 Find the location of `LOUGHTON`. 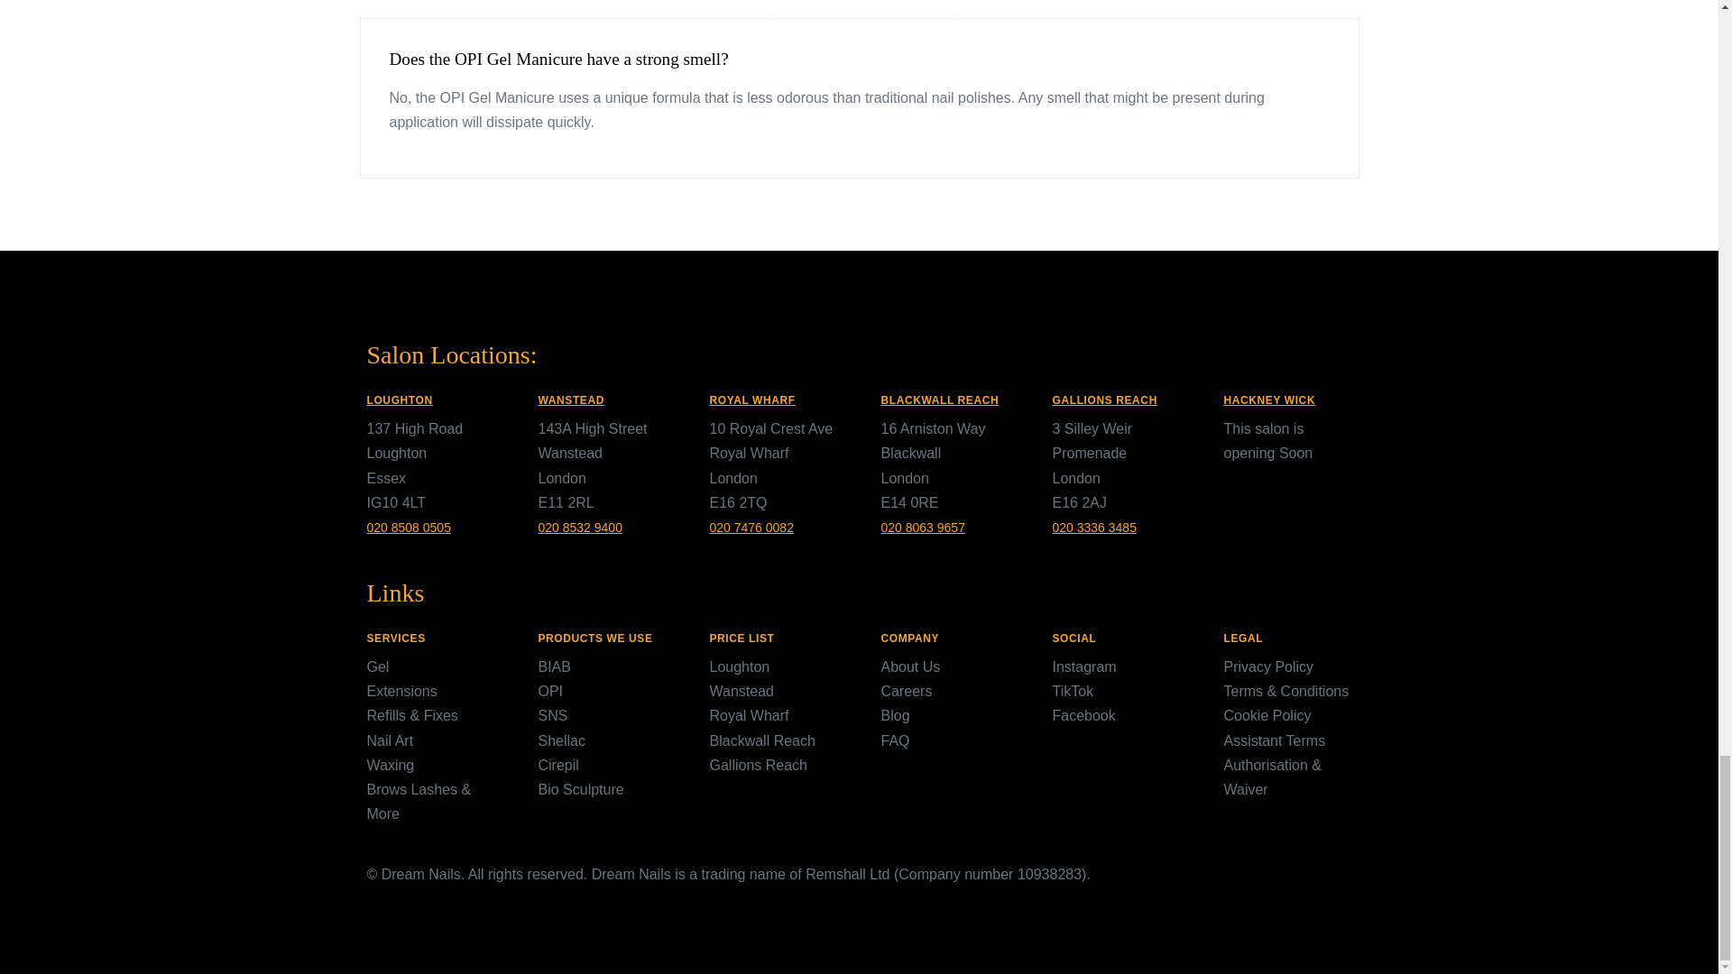

LOUGHTON is located at coordinates (399, 400).